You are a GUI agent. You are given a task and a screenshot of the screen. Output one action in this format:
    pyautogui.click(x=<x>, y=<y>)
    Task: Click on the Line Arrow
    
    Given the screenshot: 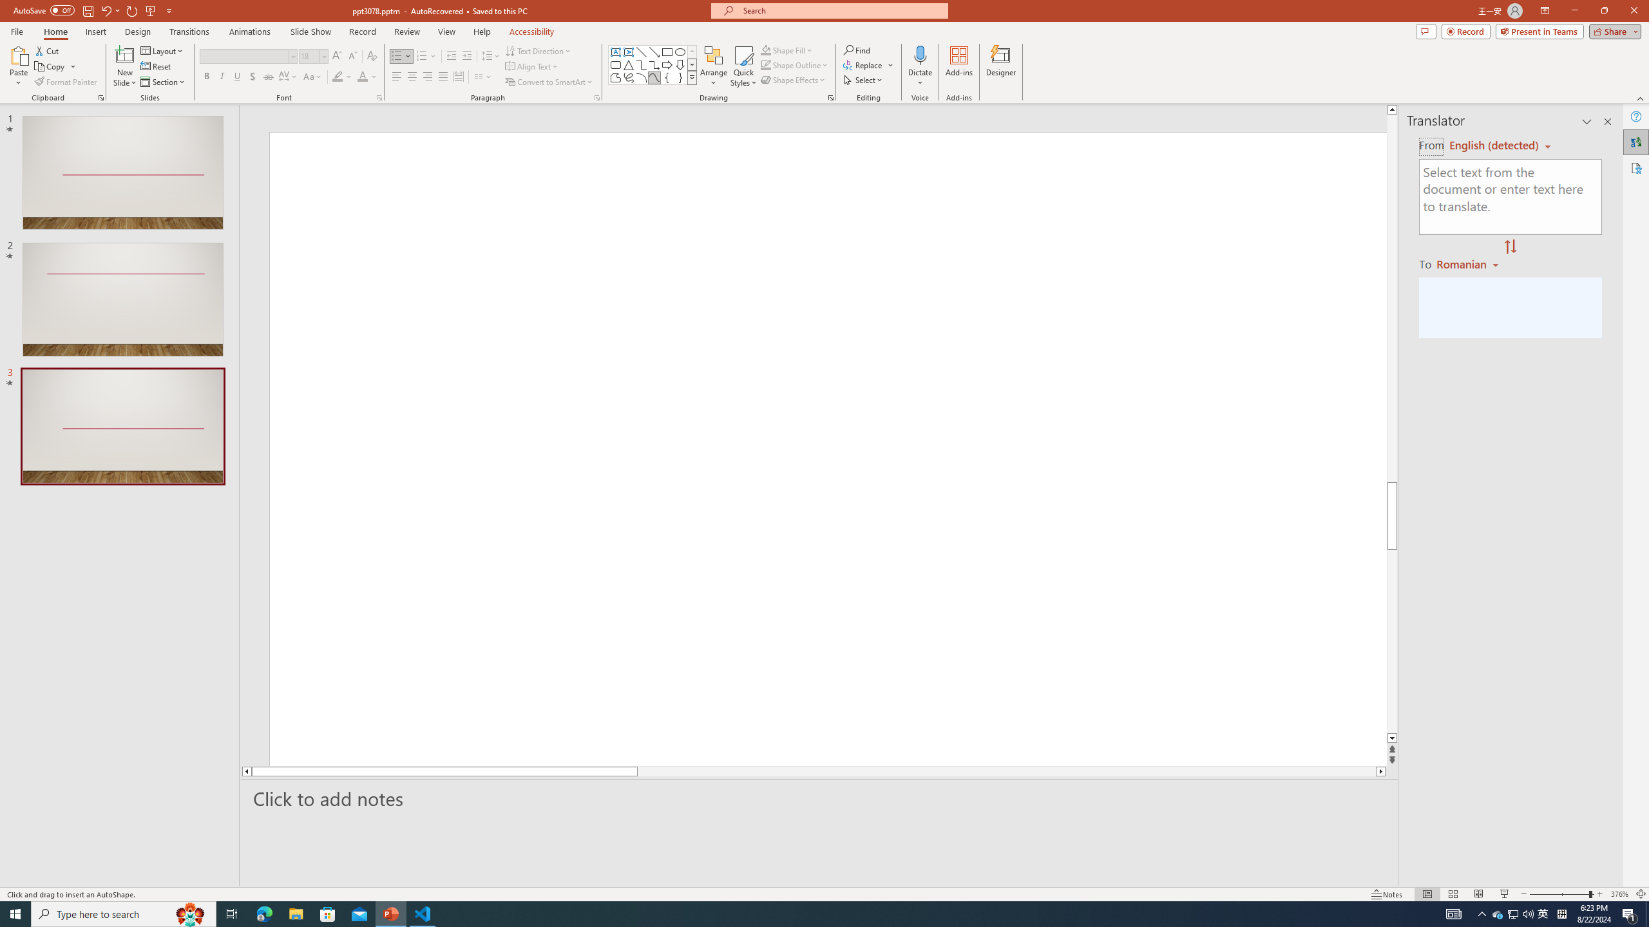 What is the action you would take?
    pyautogui.click(x=654, y=51)
    